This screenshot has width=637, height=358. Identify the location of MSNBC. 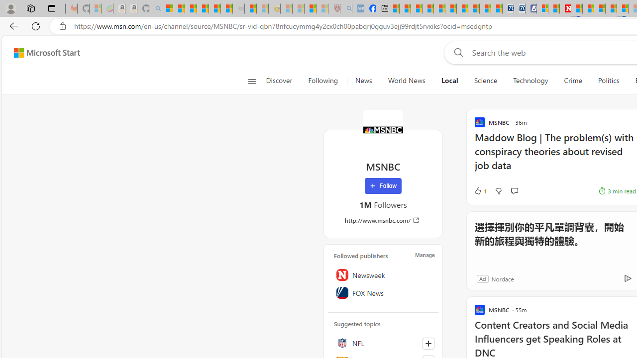
(383, 129).